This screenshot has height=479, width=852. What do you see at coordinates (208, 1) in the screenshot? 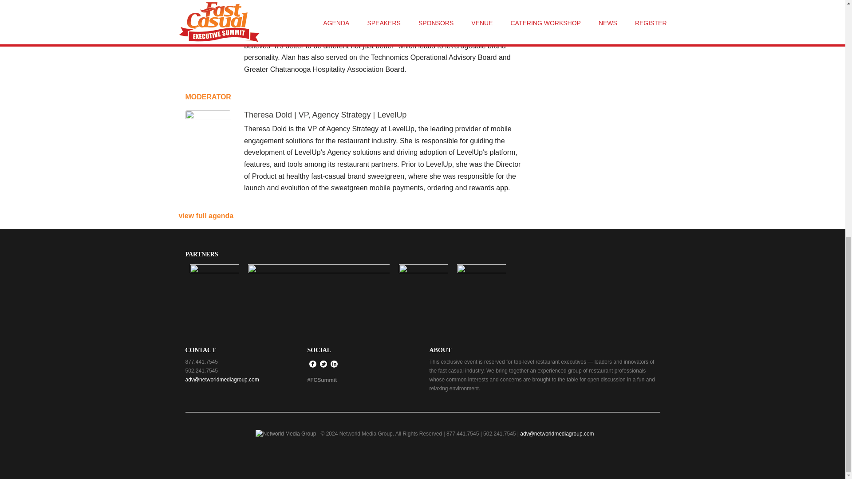
I see `alan-wright` at bounding box center [208, 1].